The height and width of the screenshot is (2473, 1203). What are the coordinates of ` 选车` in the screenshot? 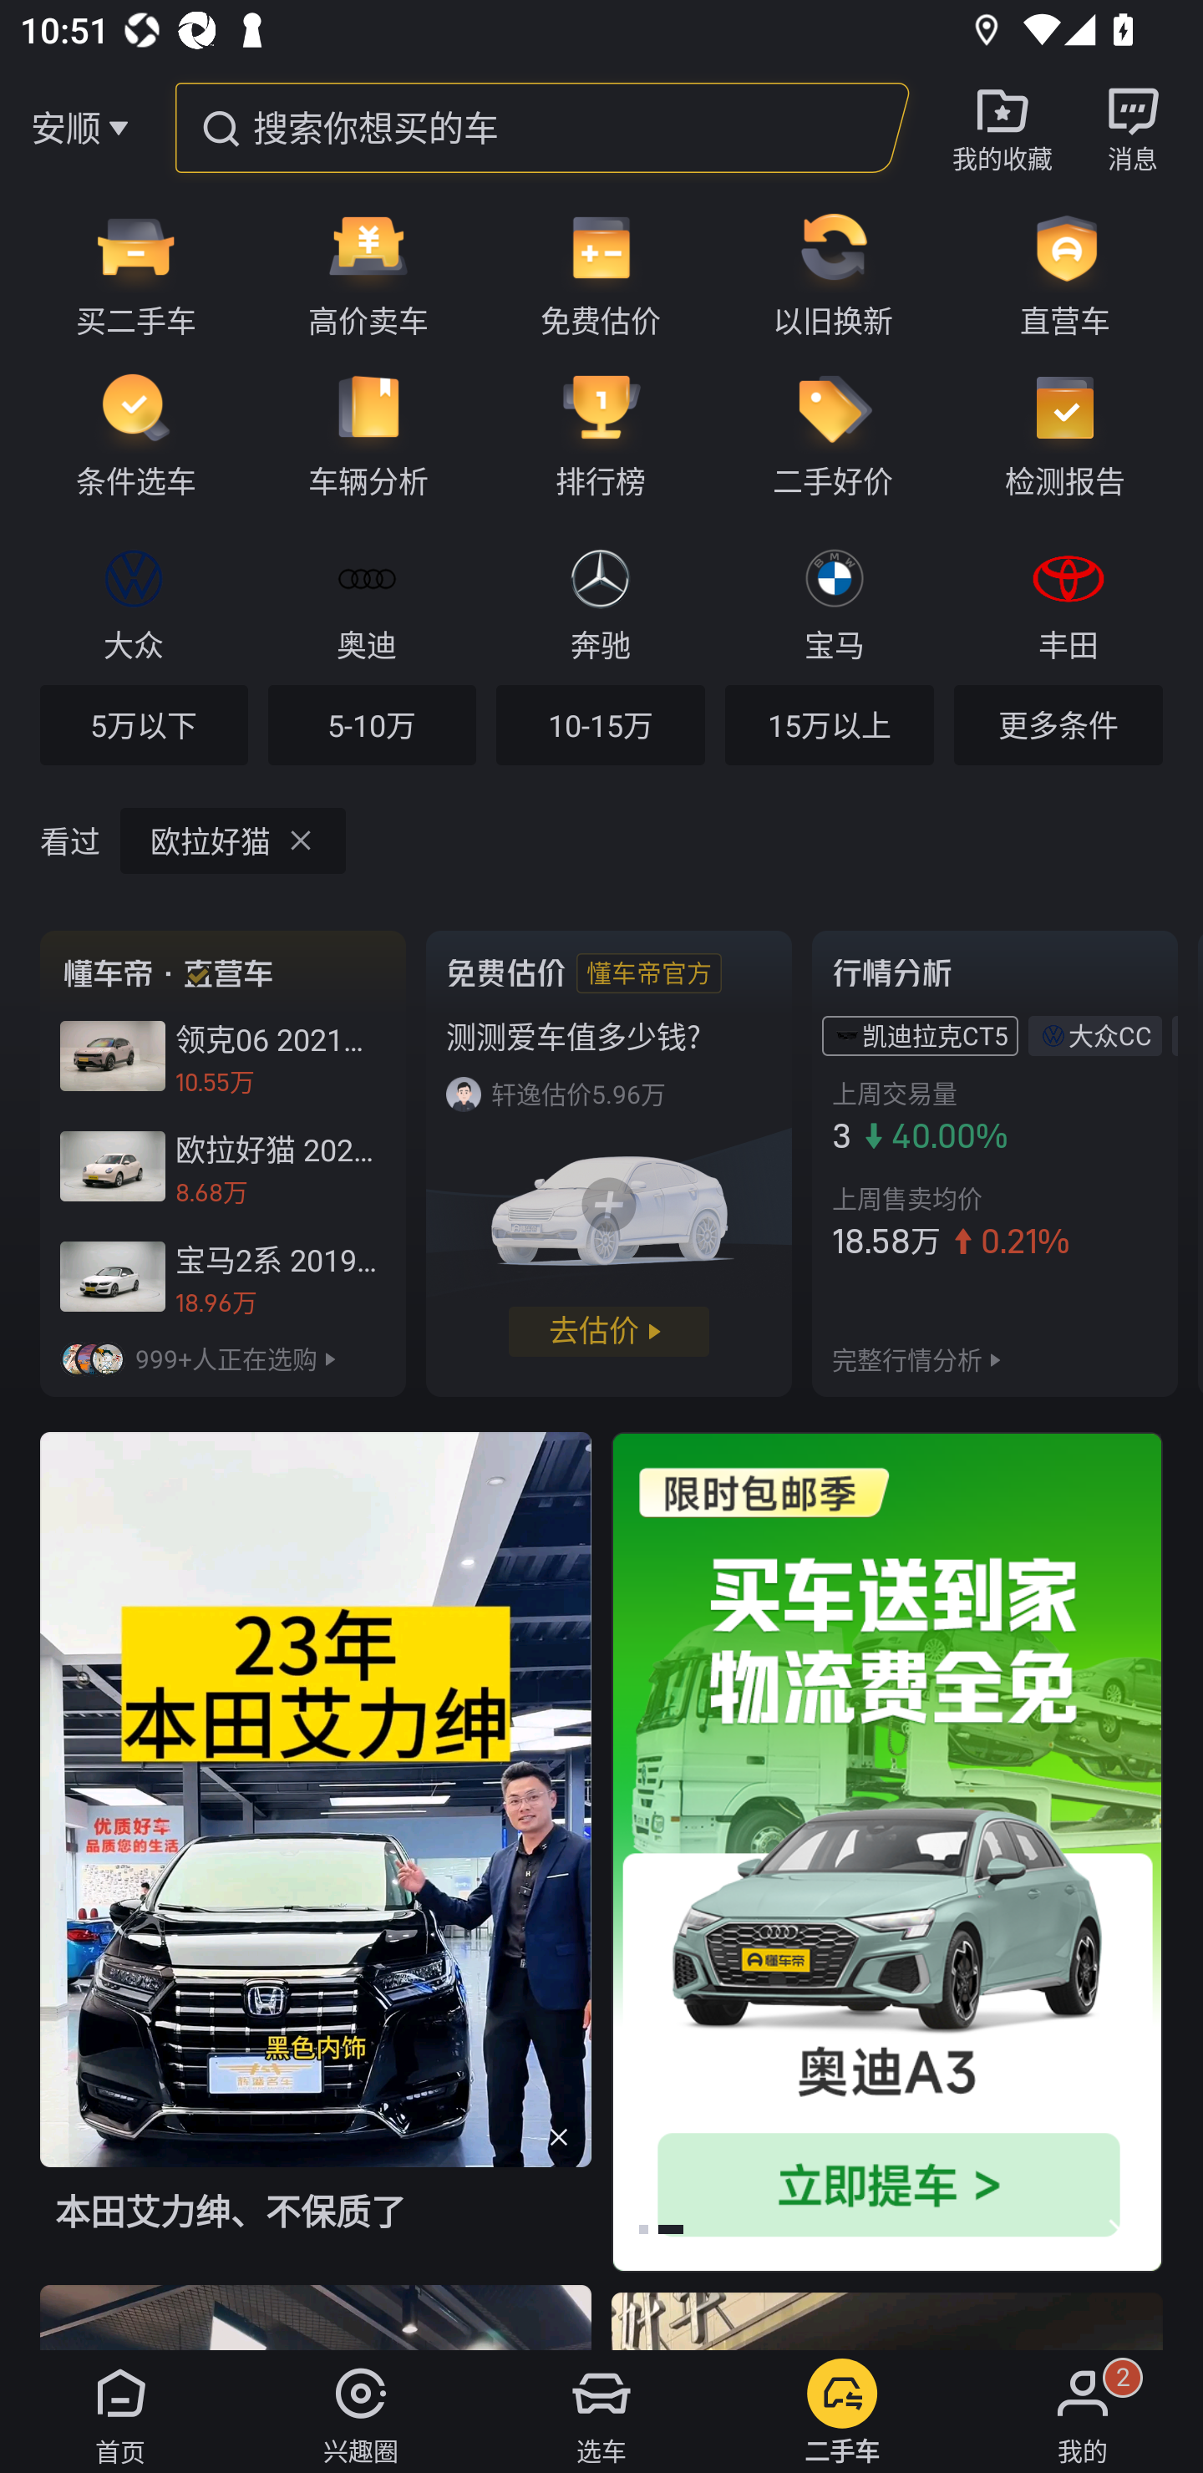 It's located at (601, 2411).